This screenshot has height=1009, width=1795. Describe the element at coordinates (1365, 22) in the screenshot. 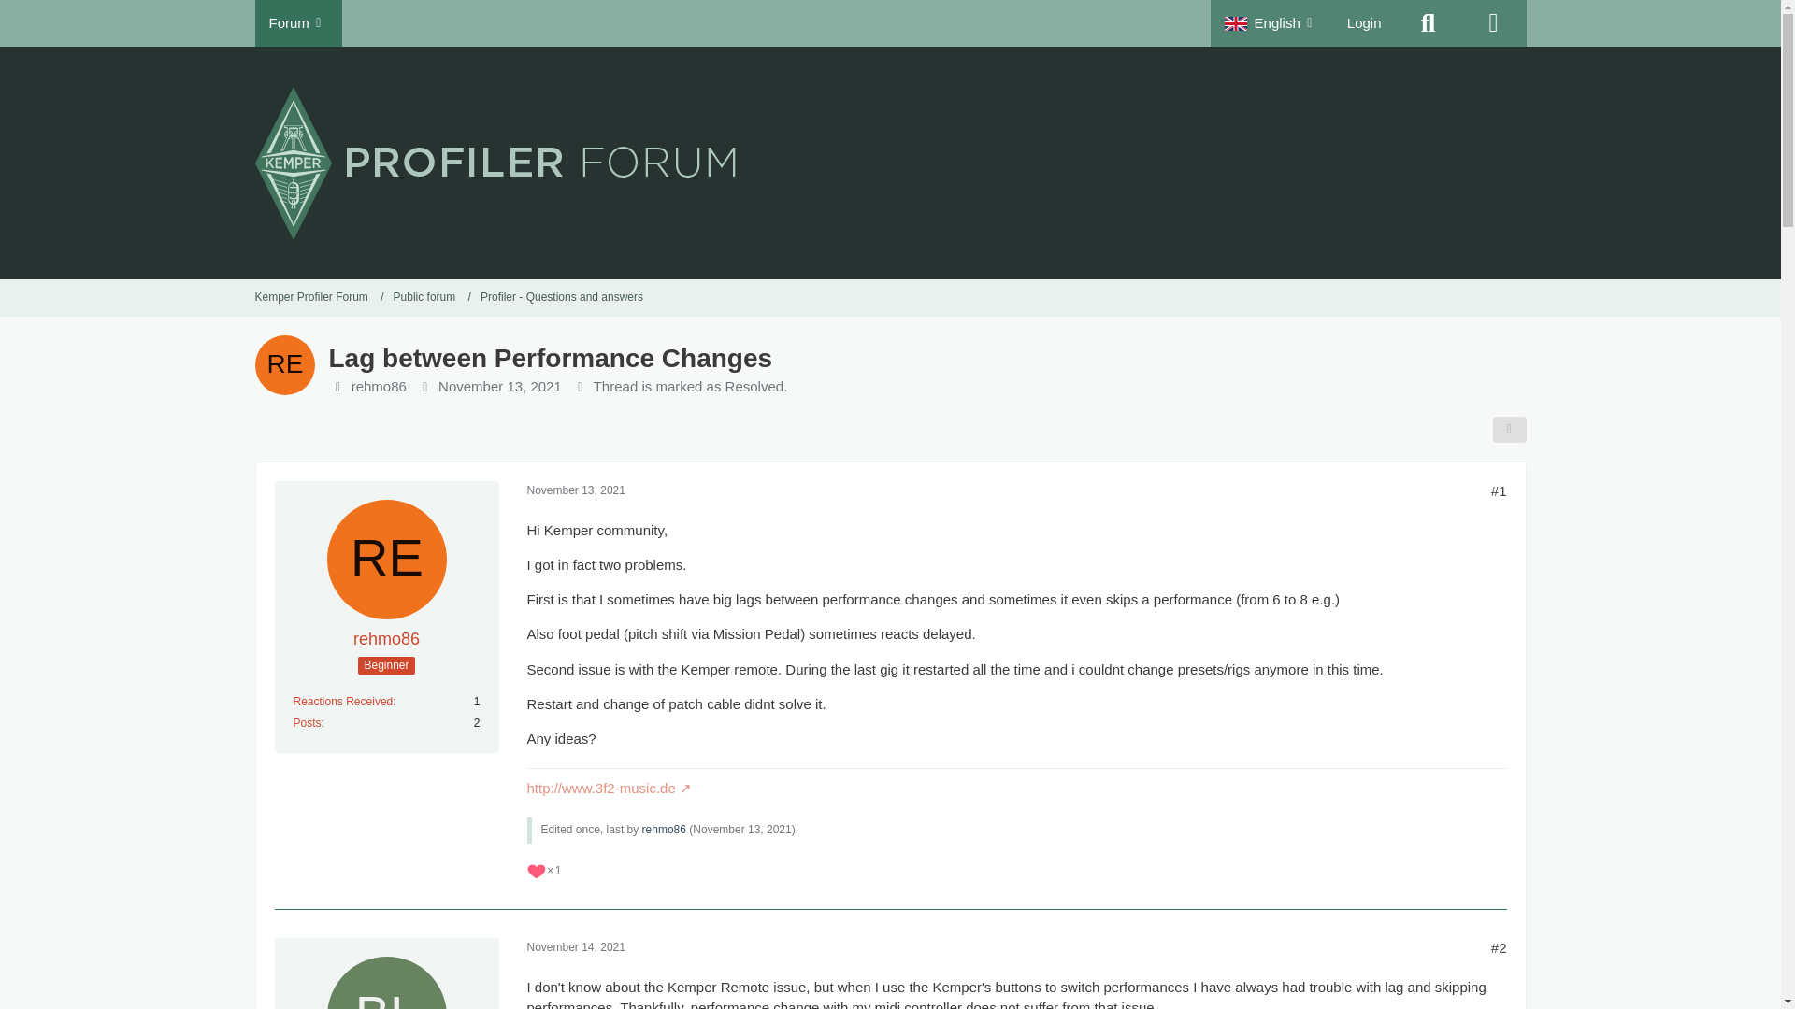

I see `Login` at that location.